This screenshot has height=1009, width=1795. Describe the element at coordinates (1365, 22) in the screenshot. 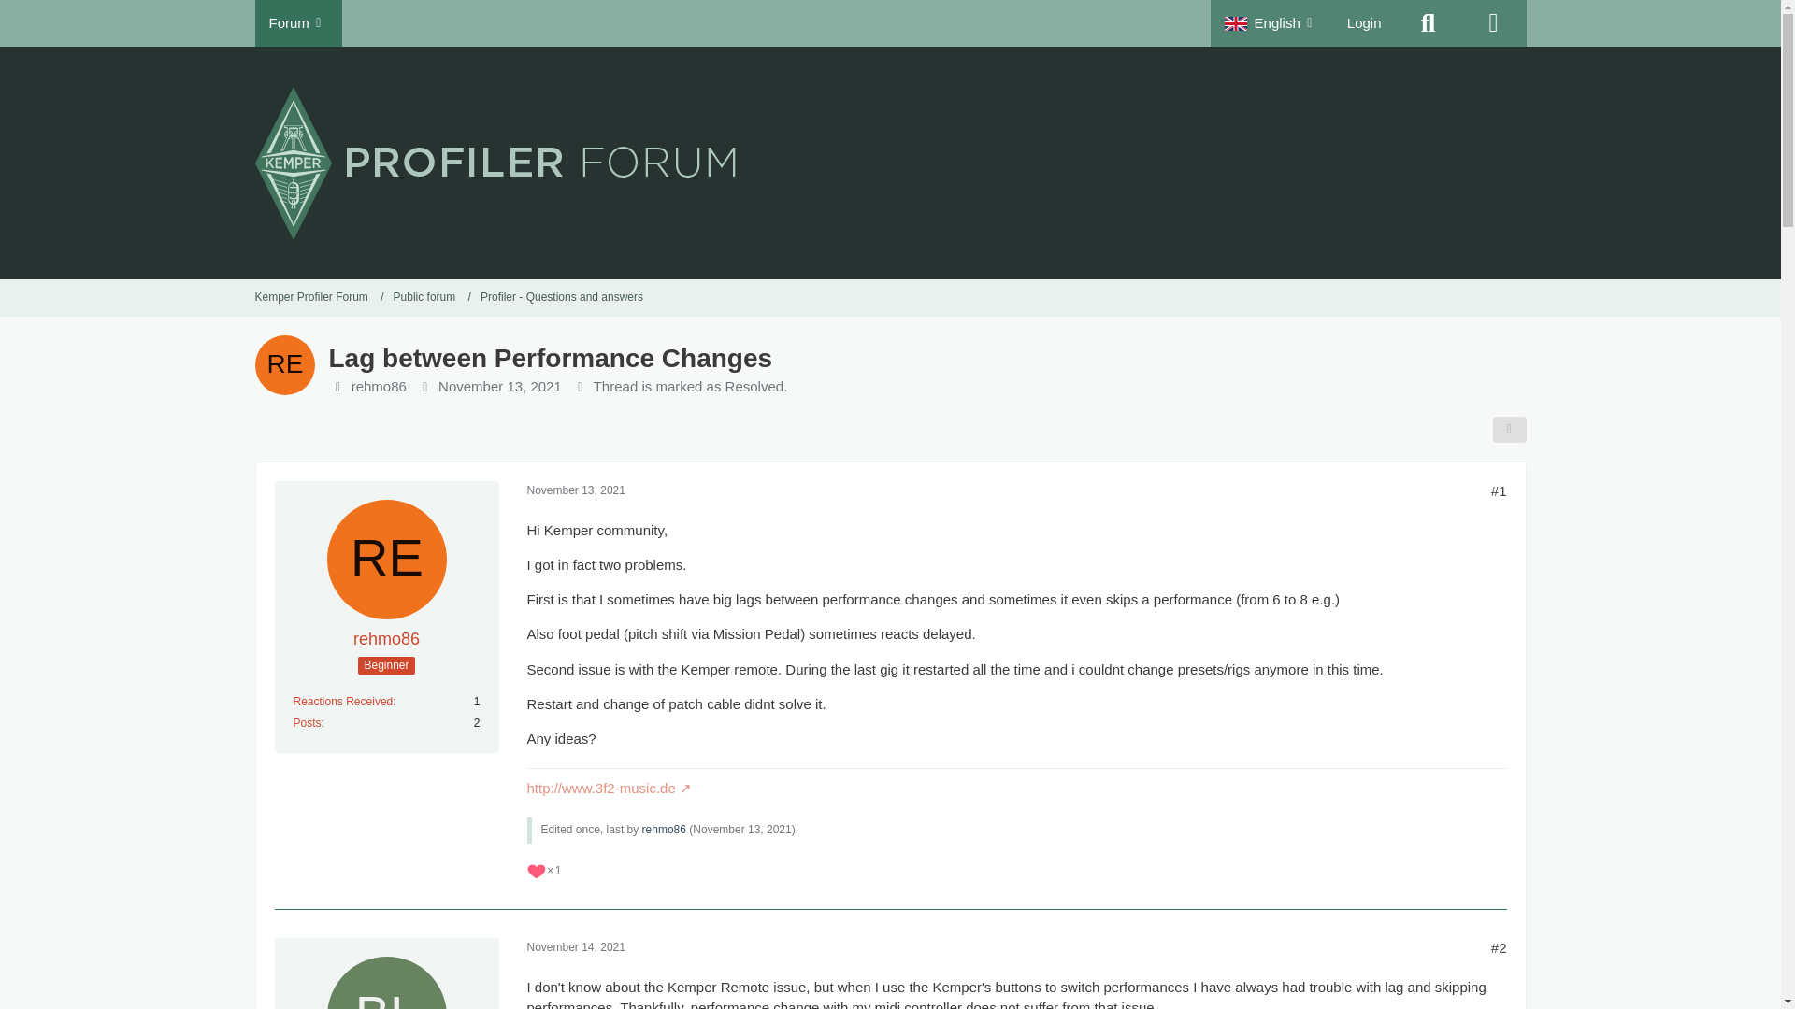

I see `Login` at that location.